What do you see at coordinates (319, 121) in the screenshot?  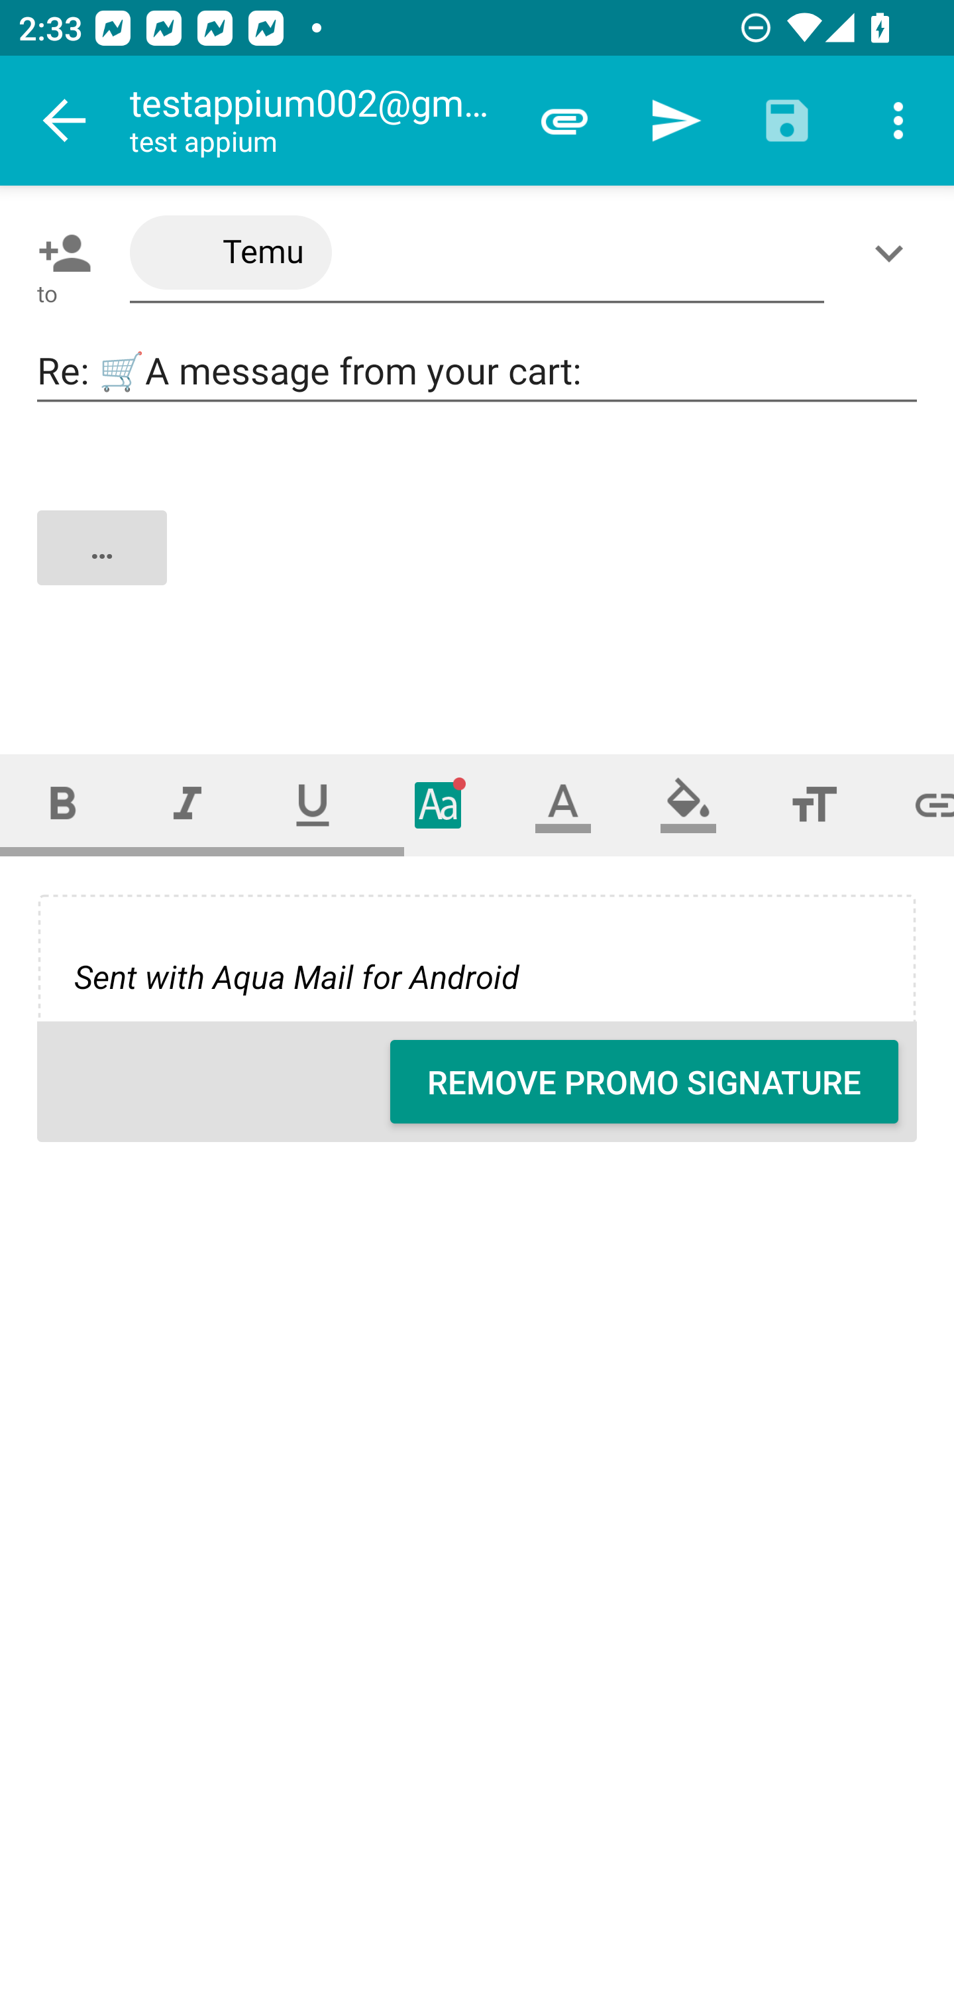 I see `testappium002@gmail.com test appium` at bounding box center [319, 121].